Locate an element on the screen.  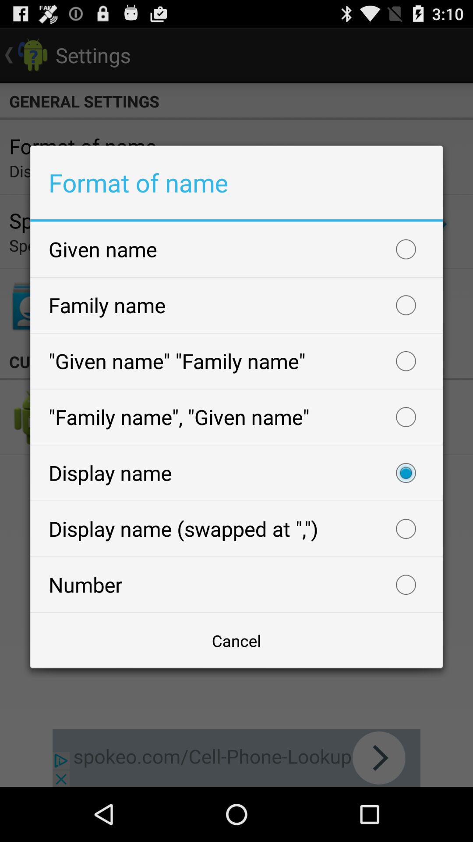
swipe until the cancel is located at coordinates (236, 640).